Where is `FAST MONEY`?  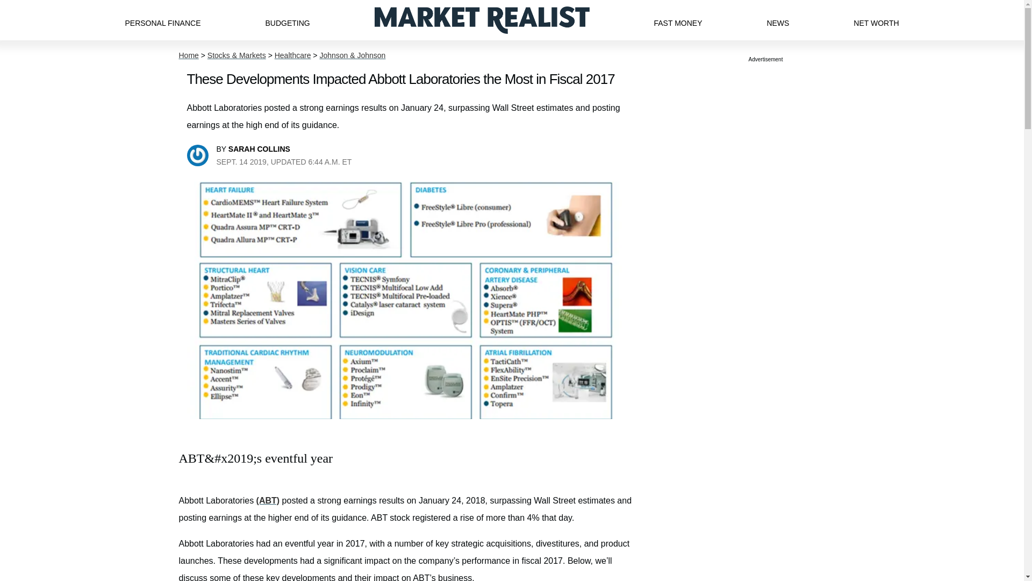 FAST MONEY is located at coordinates (677, 20).